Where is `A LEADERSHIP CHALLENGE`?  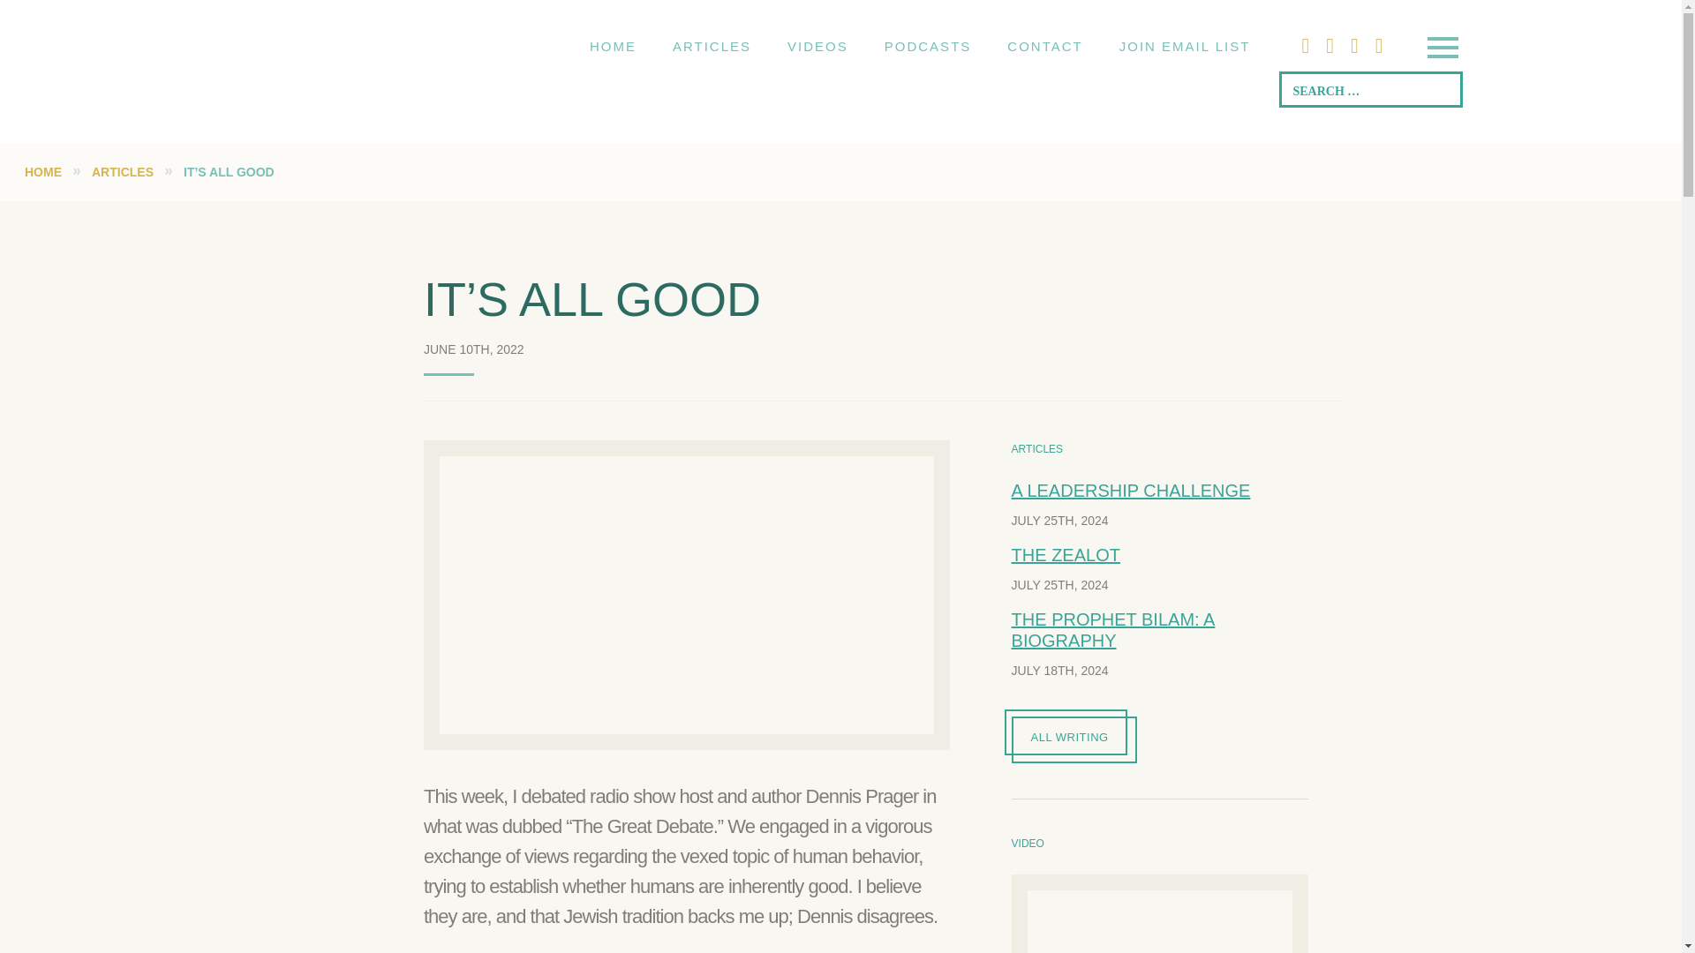 A LEADERSHIP CHALLENGE is located at coordinates (1131, 491).